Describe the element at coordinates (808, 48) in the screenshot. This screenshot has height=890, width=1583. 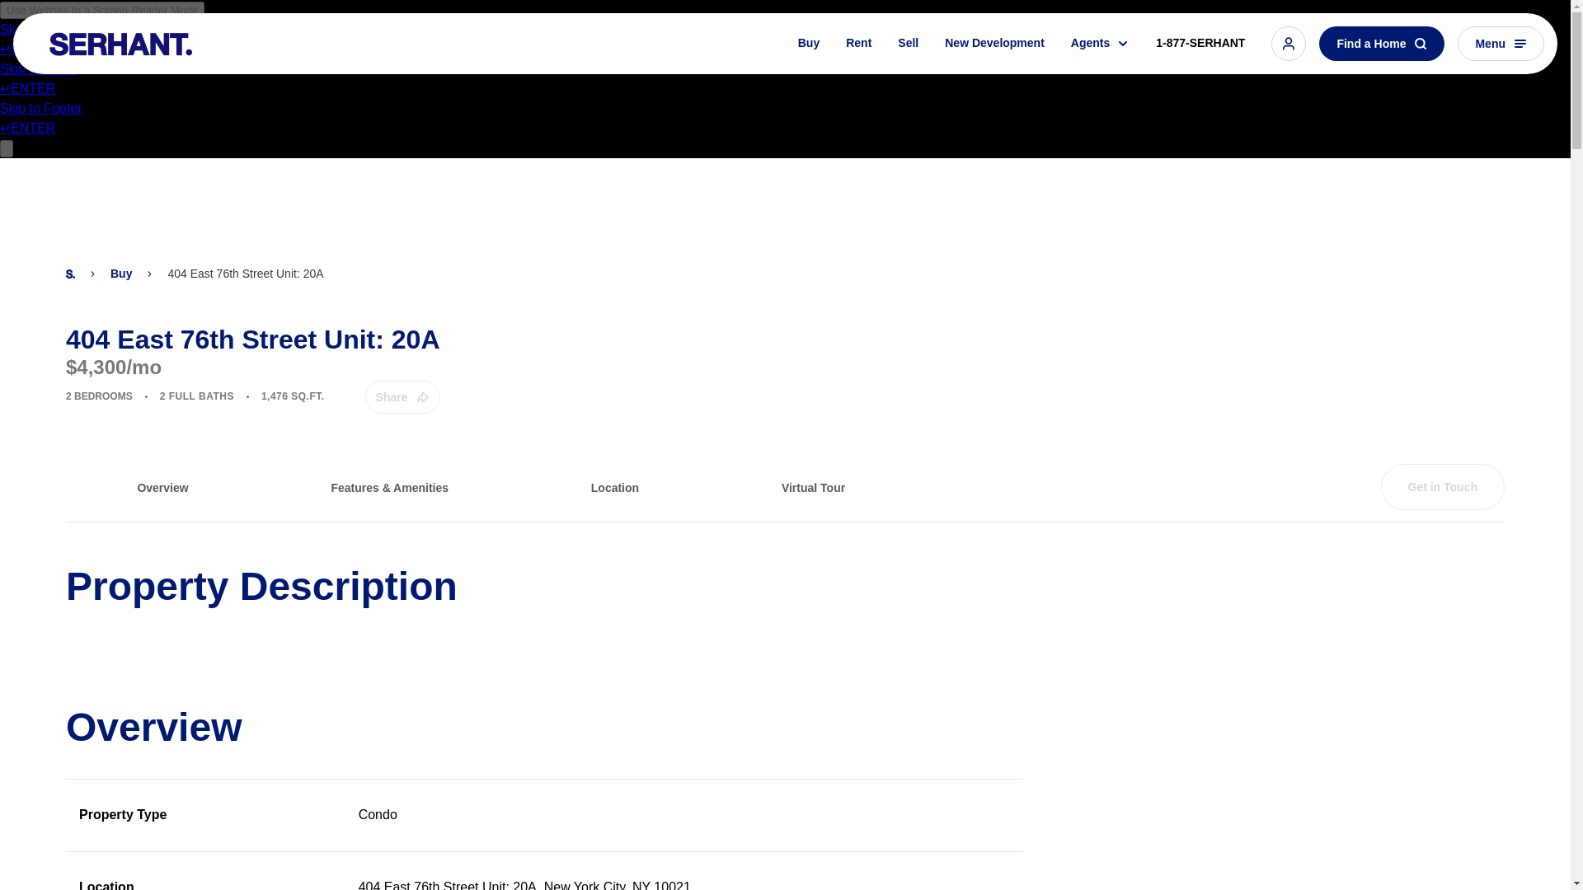
I see `Buy` at that location.